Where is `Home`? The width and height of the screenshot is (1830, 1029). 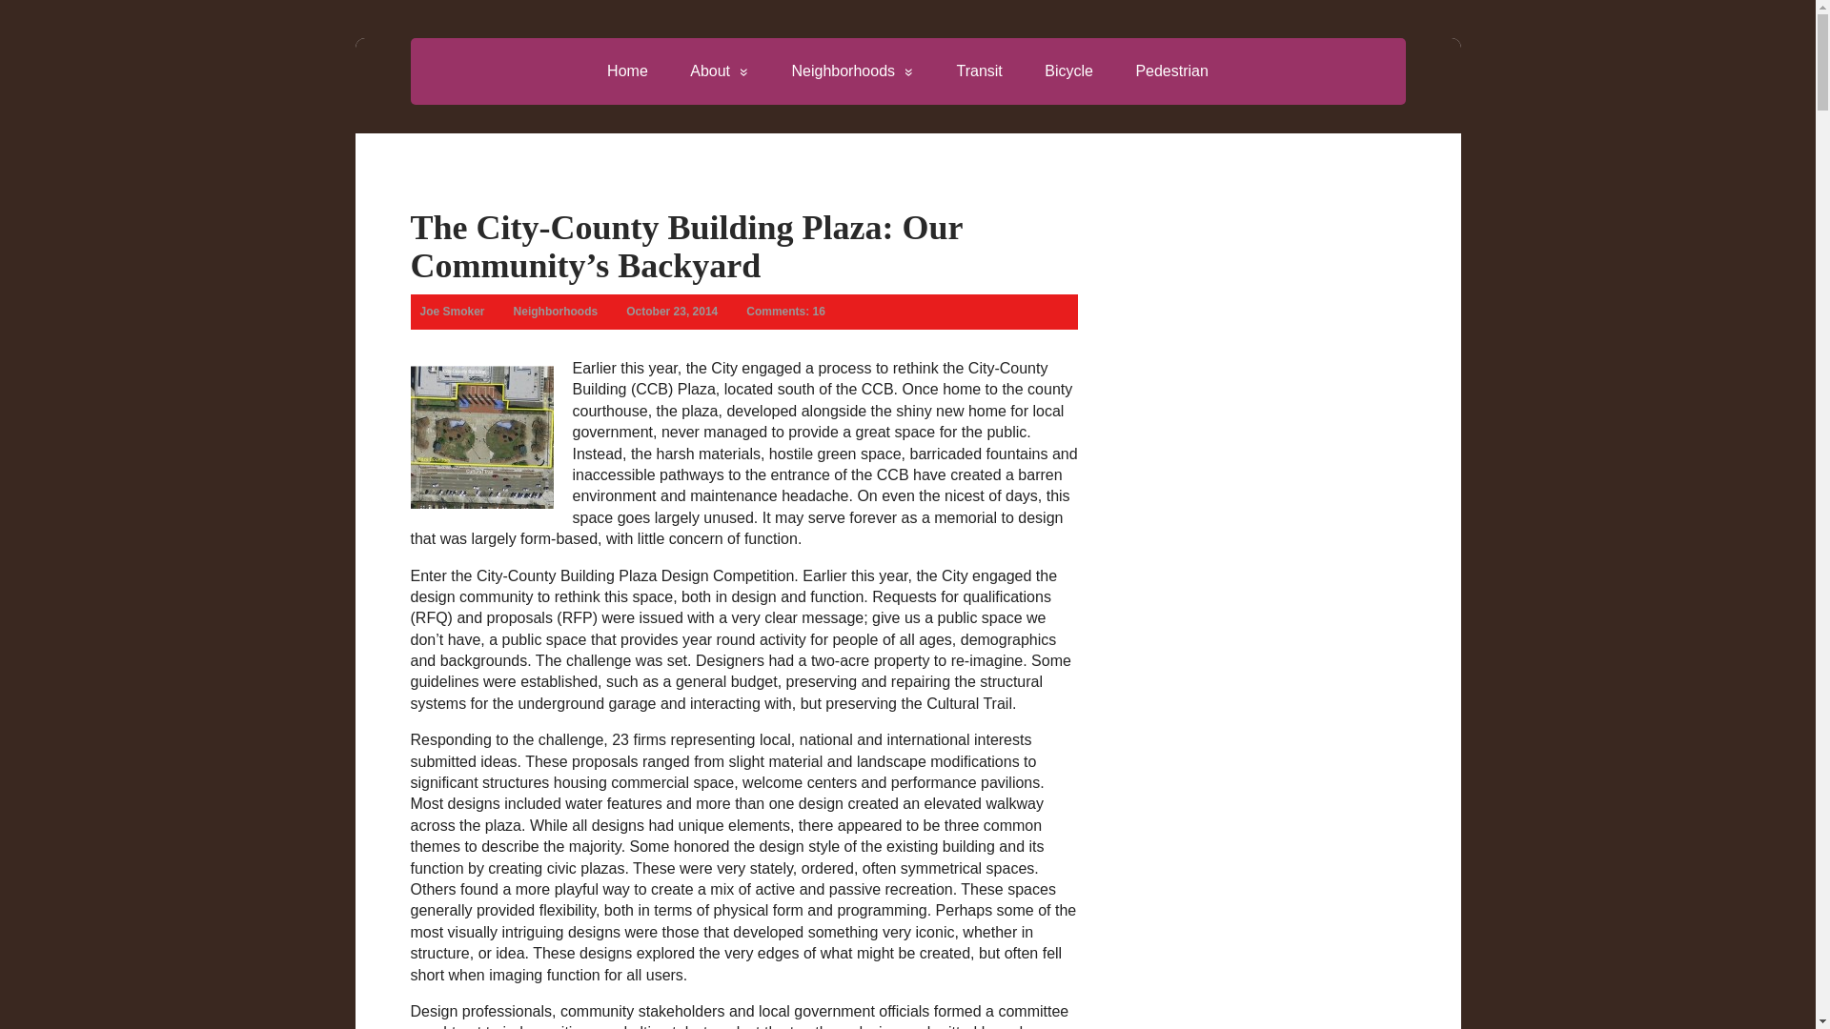
Home is located at coordinates (627, 71).